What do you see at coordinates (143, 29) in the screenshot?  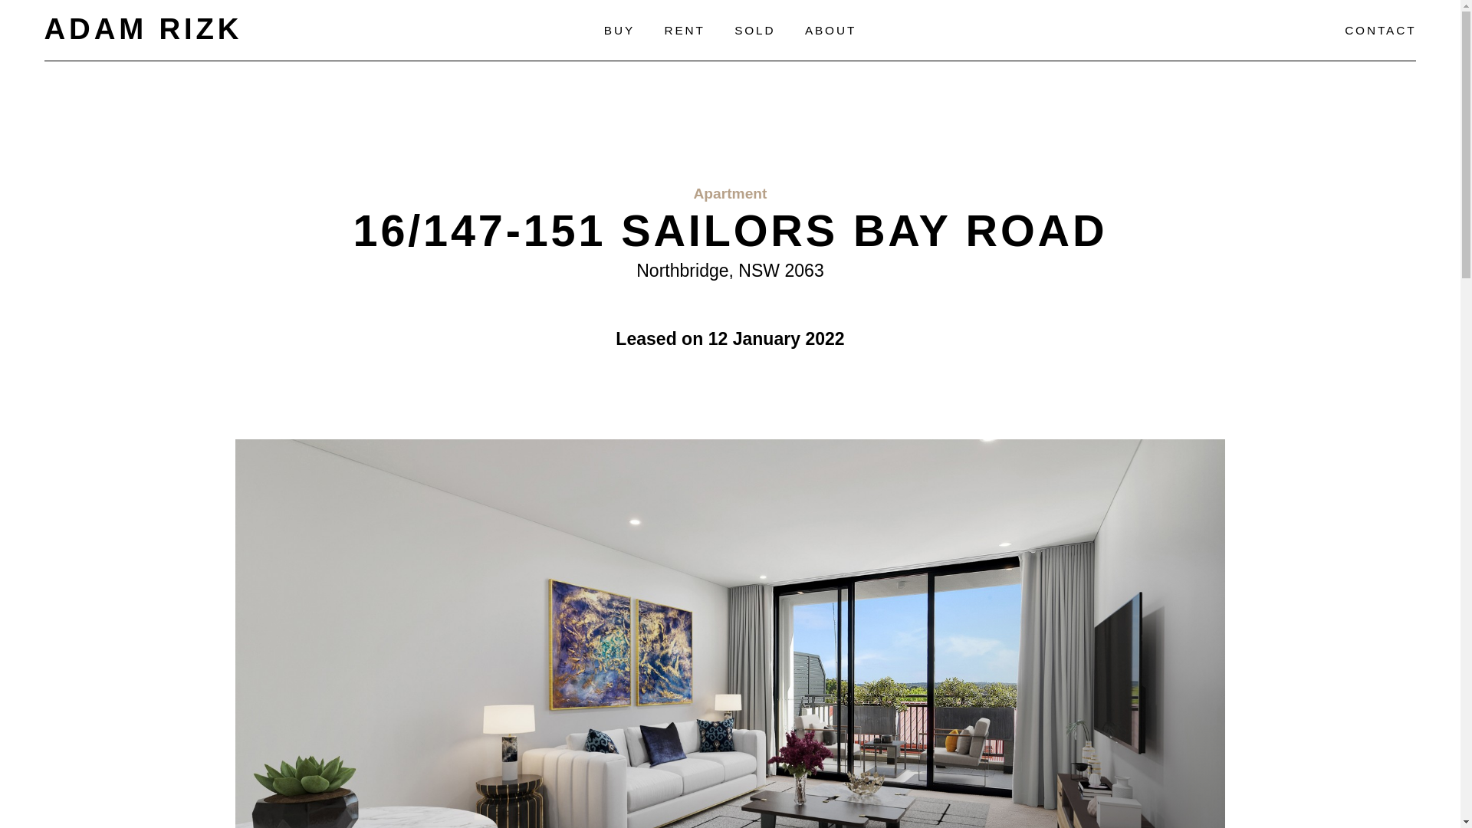 I see `ADAM RIZK` at bounding box center [143, 29].